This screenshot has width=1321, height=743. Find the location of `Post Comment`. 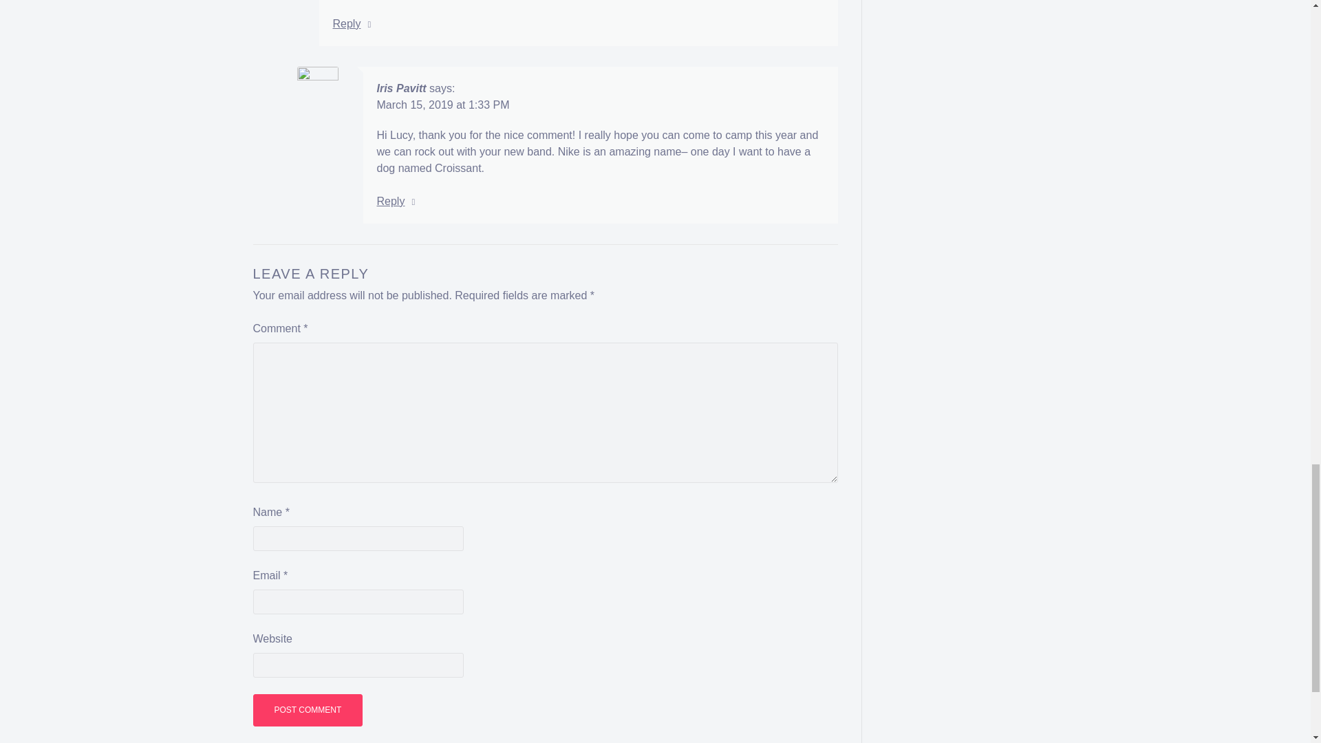

Post Comment is located at coordinates (308, 710).